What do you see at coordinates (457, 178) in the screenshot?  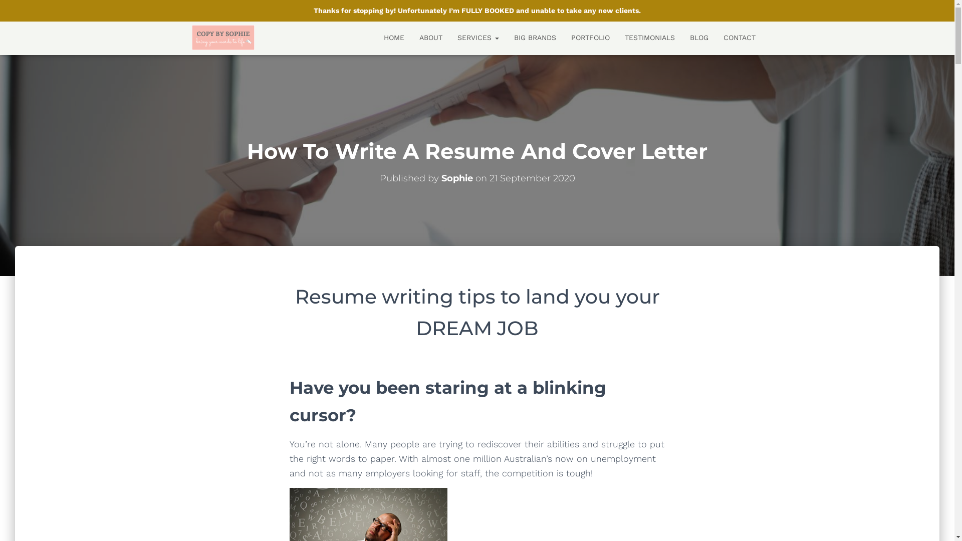 I see `Sophie` at bounding box center [457, 178].